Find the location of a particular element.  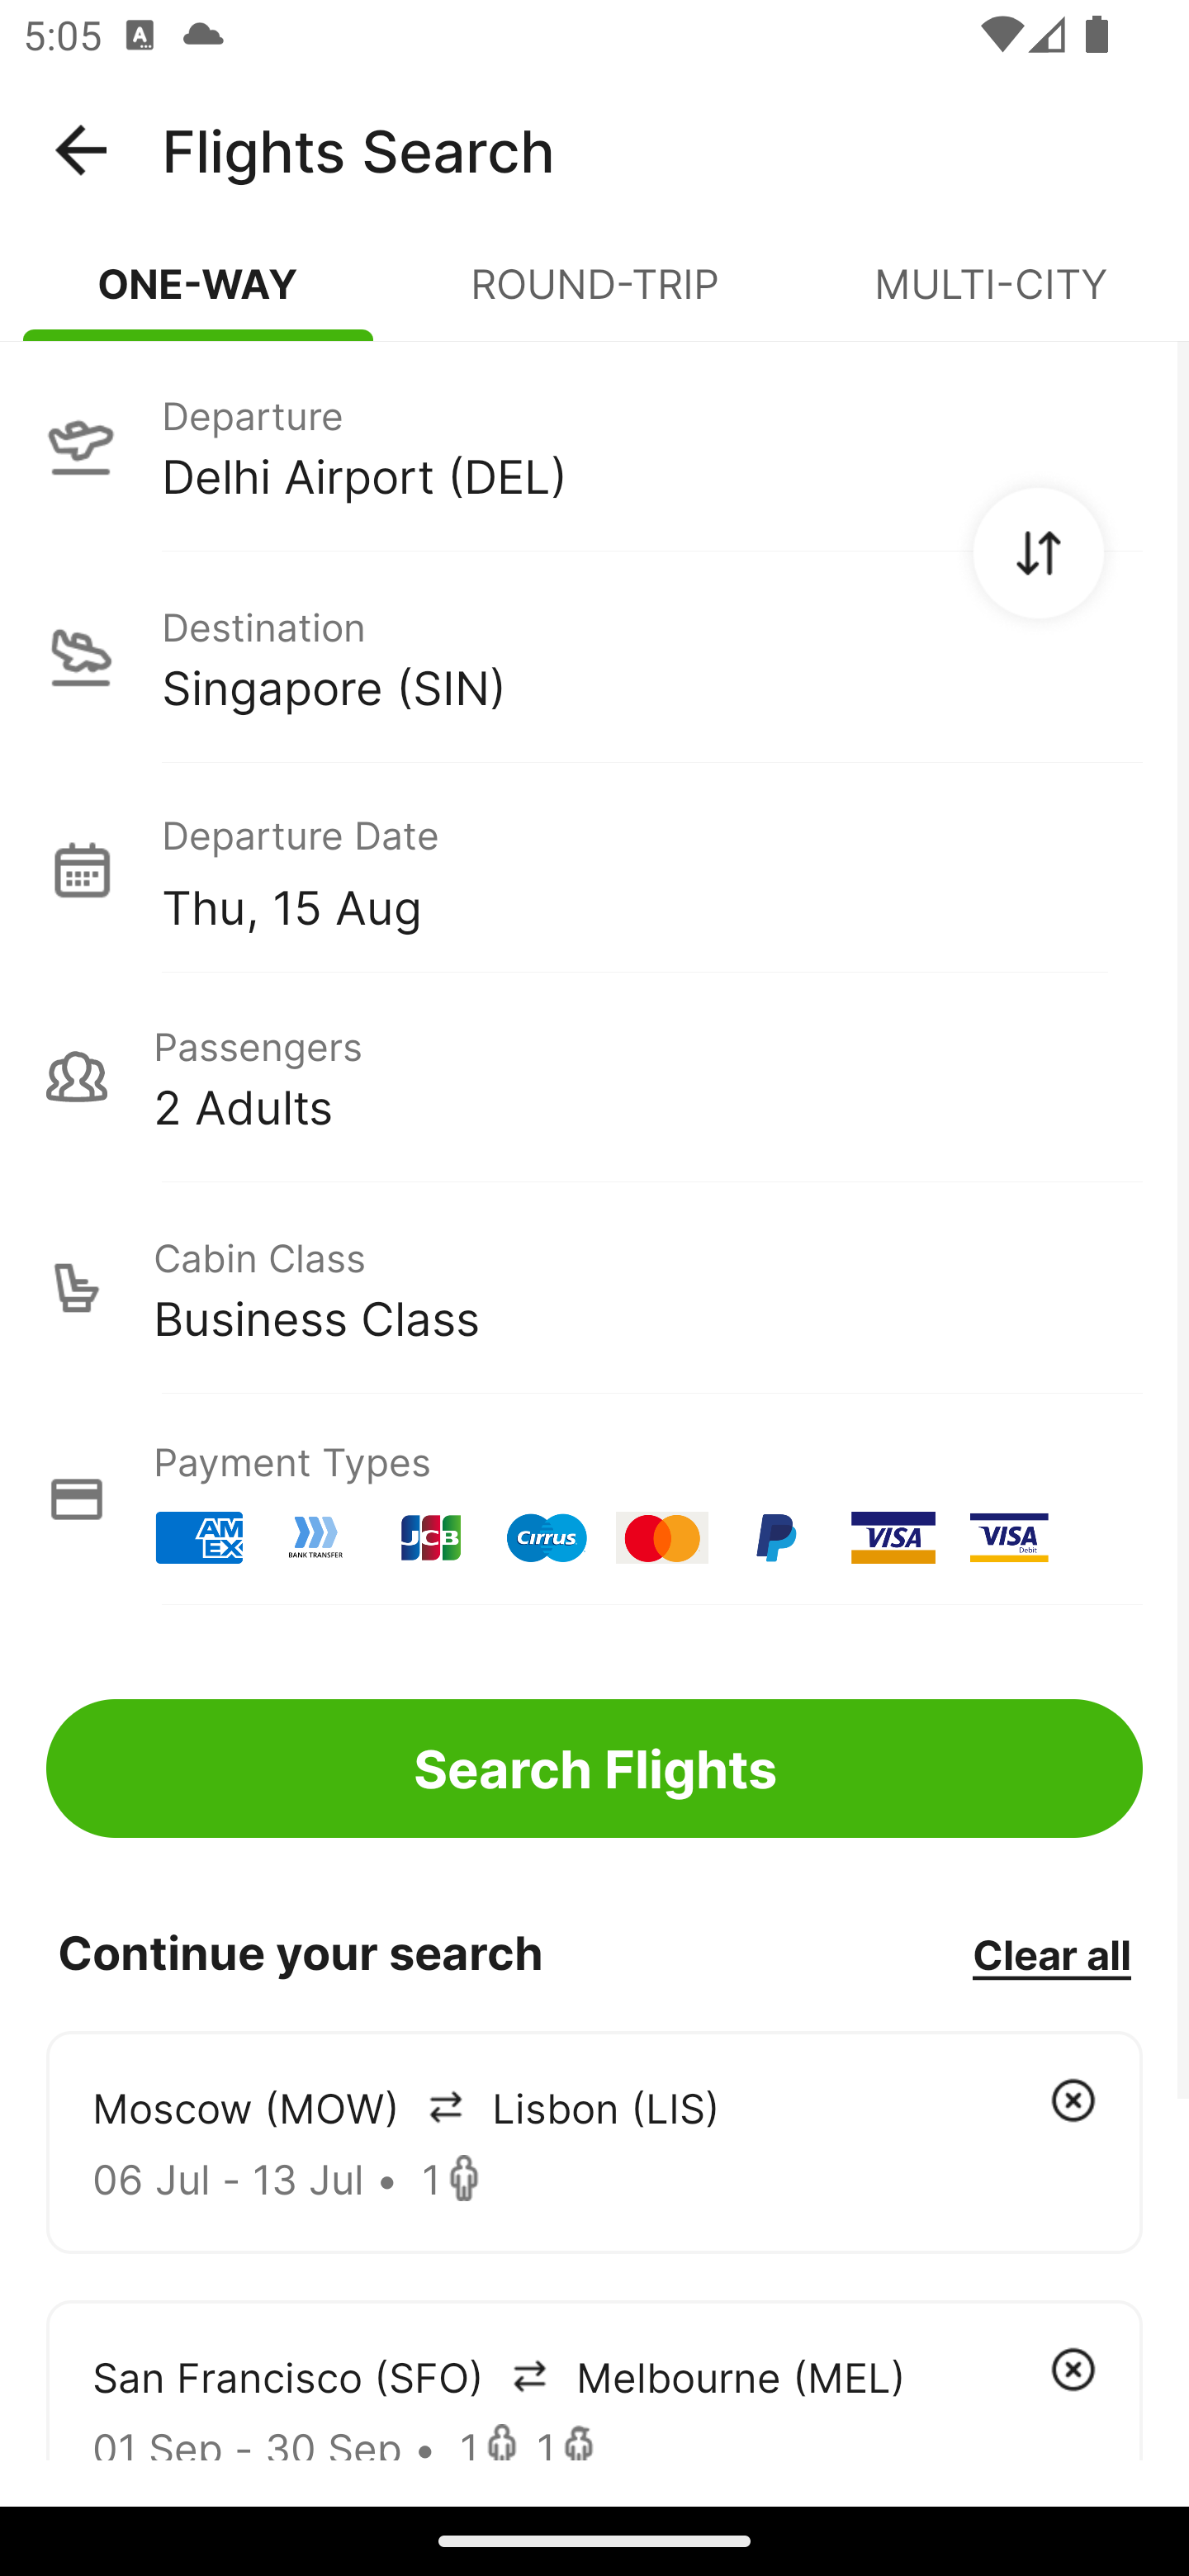

Clear all is located at coordinates (1051, 1953).